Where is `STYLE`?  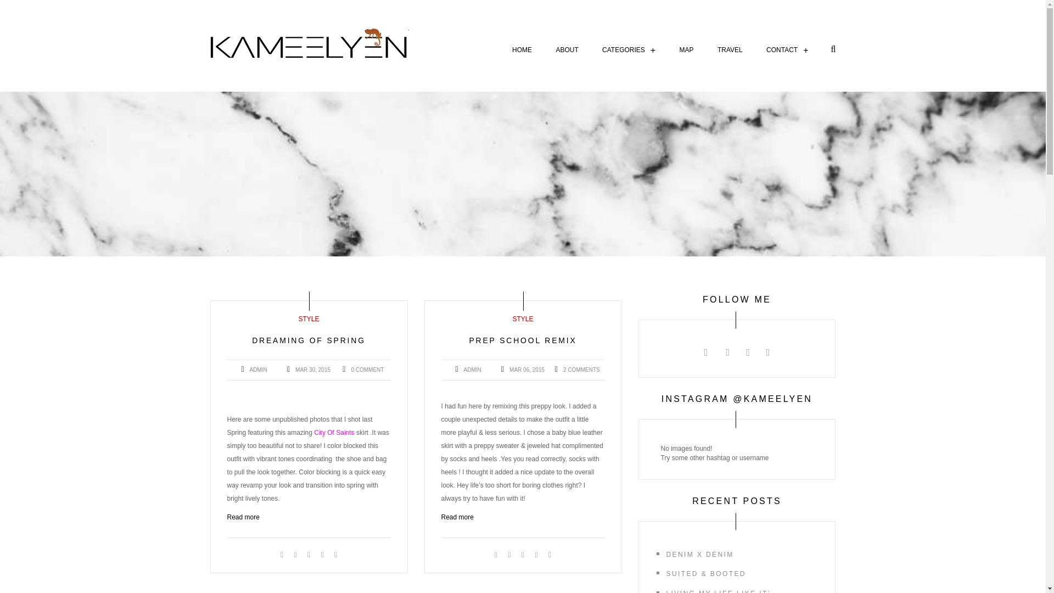
STYLE is located at coordinates (523, 318).